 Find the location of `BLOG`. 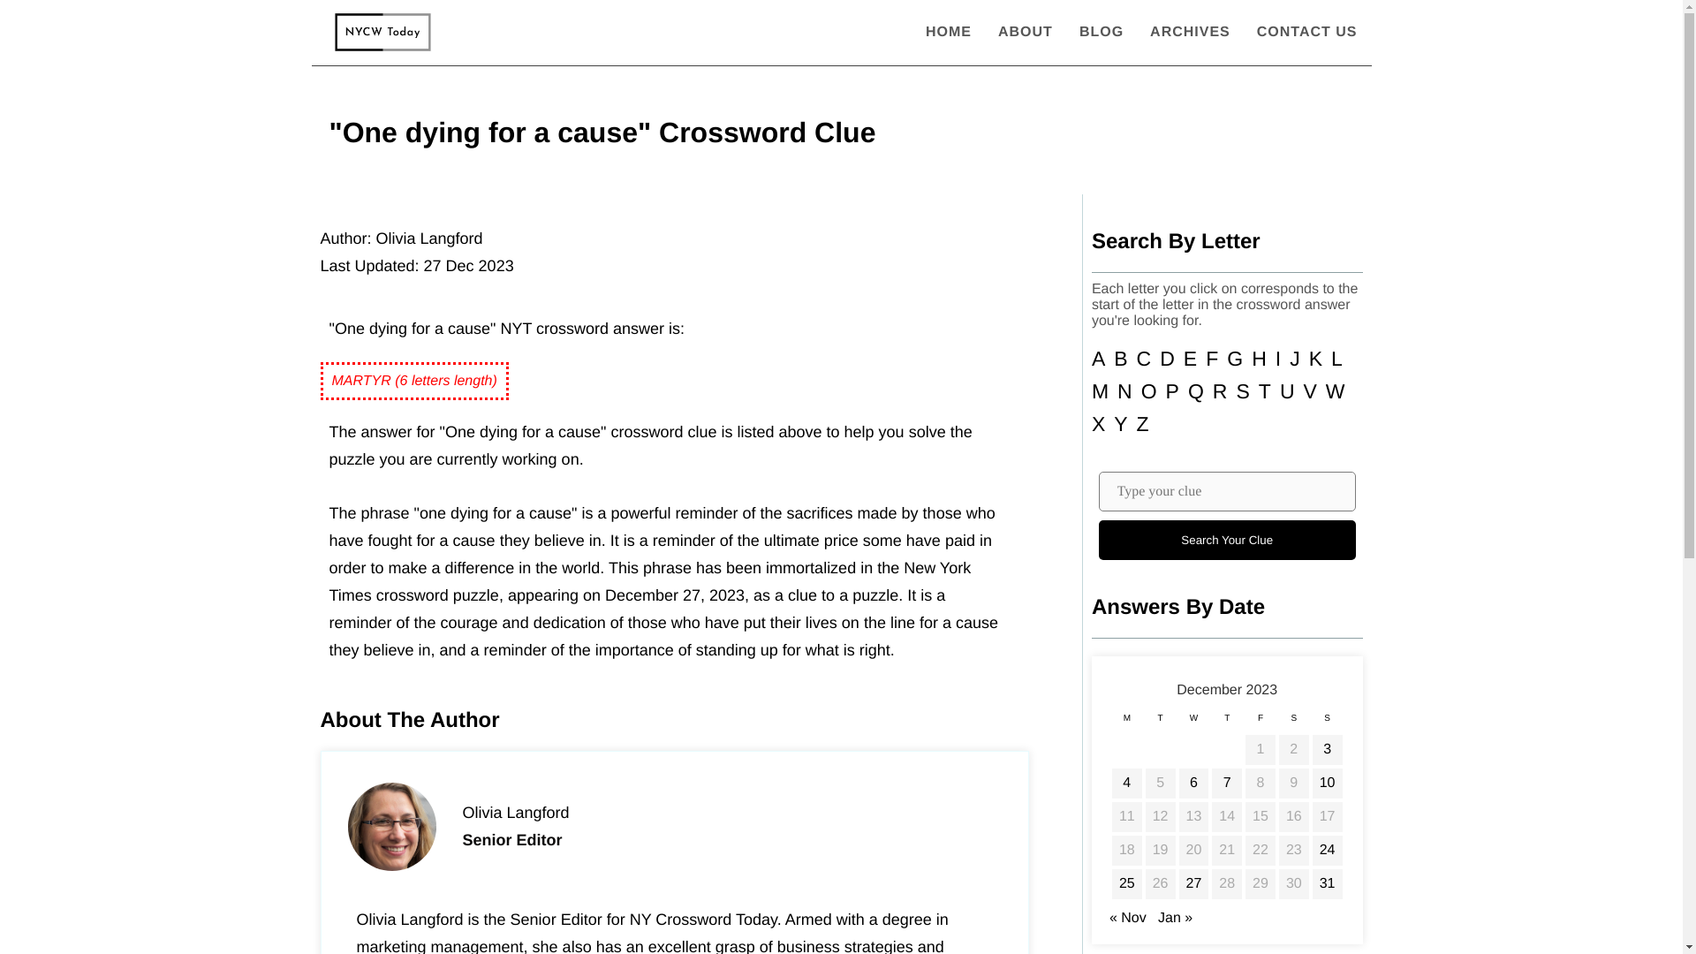

BLOG is located at coordinates (1101, 32).